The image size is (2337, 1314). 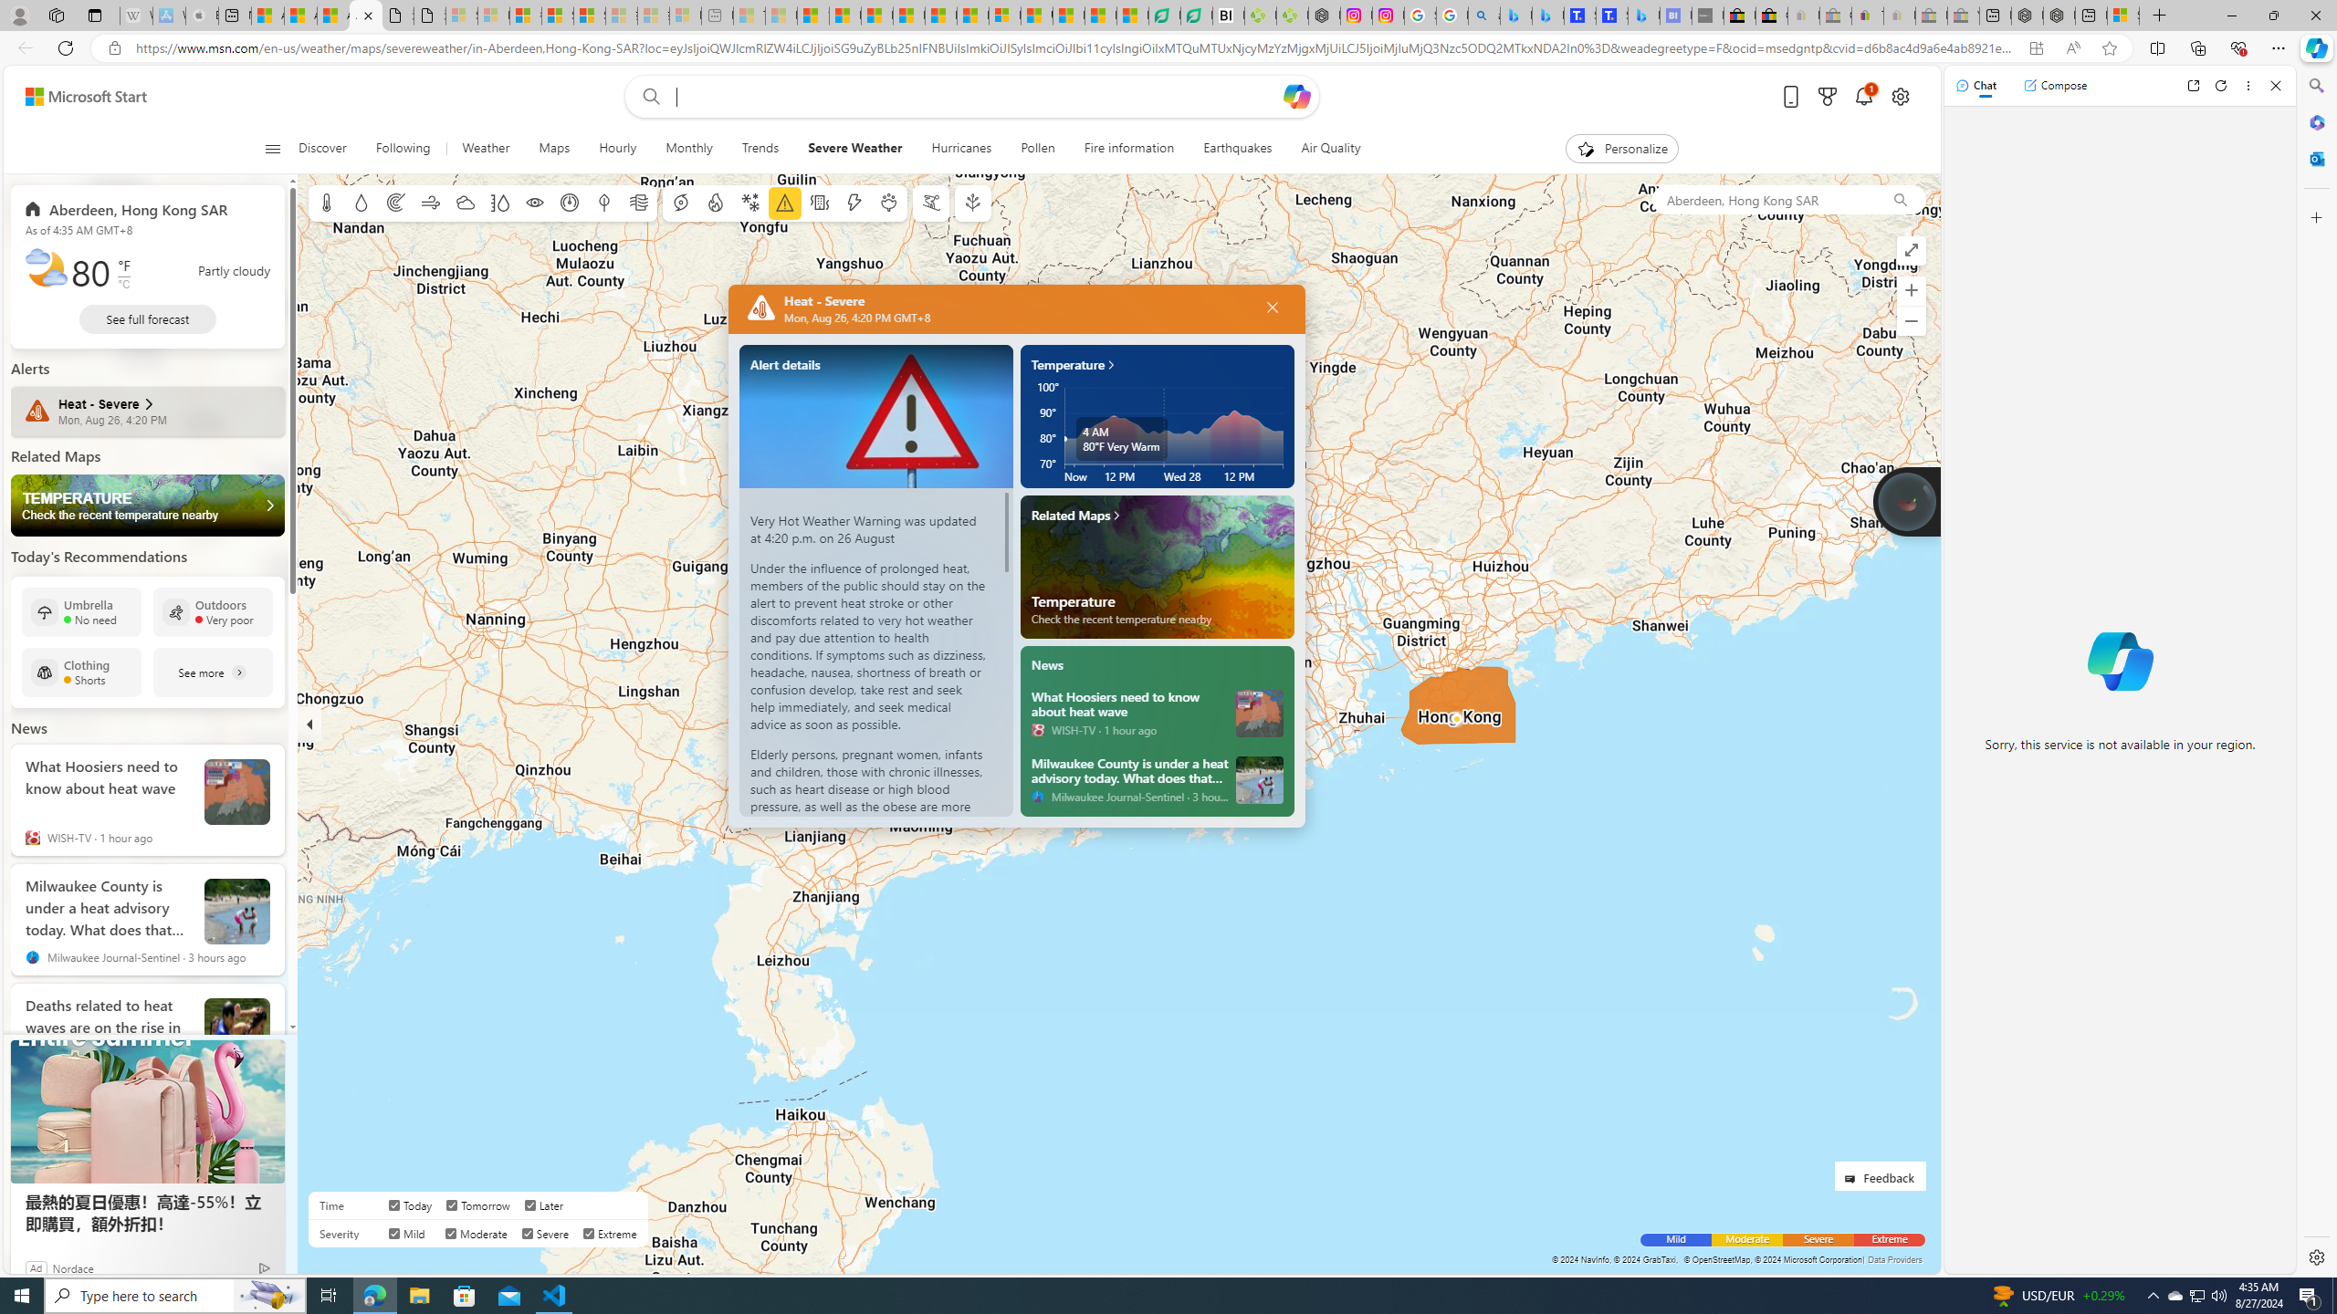 I want to click on Threats and offensive language policy | eBay, so click(x=1867, y=16).